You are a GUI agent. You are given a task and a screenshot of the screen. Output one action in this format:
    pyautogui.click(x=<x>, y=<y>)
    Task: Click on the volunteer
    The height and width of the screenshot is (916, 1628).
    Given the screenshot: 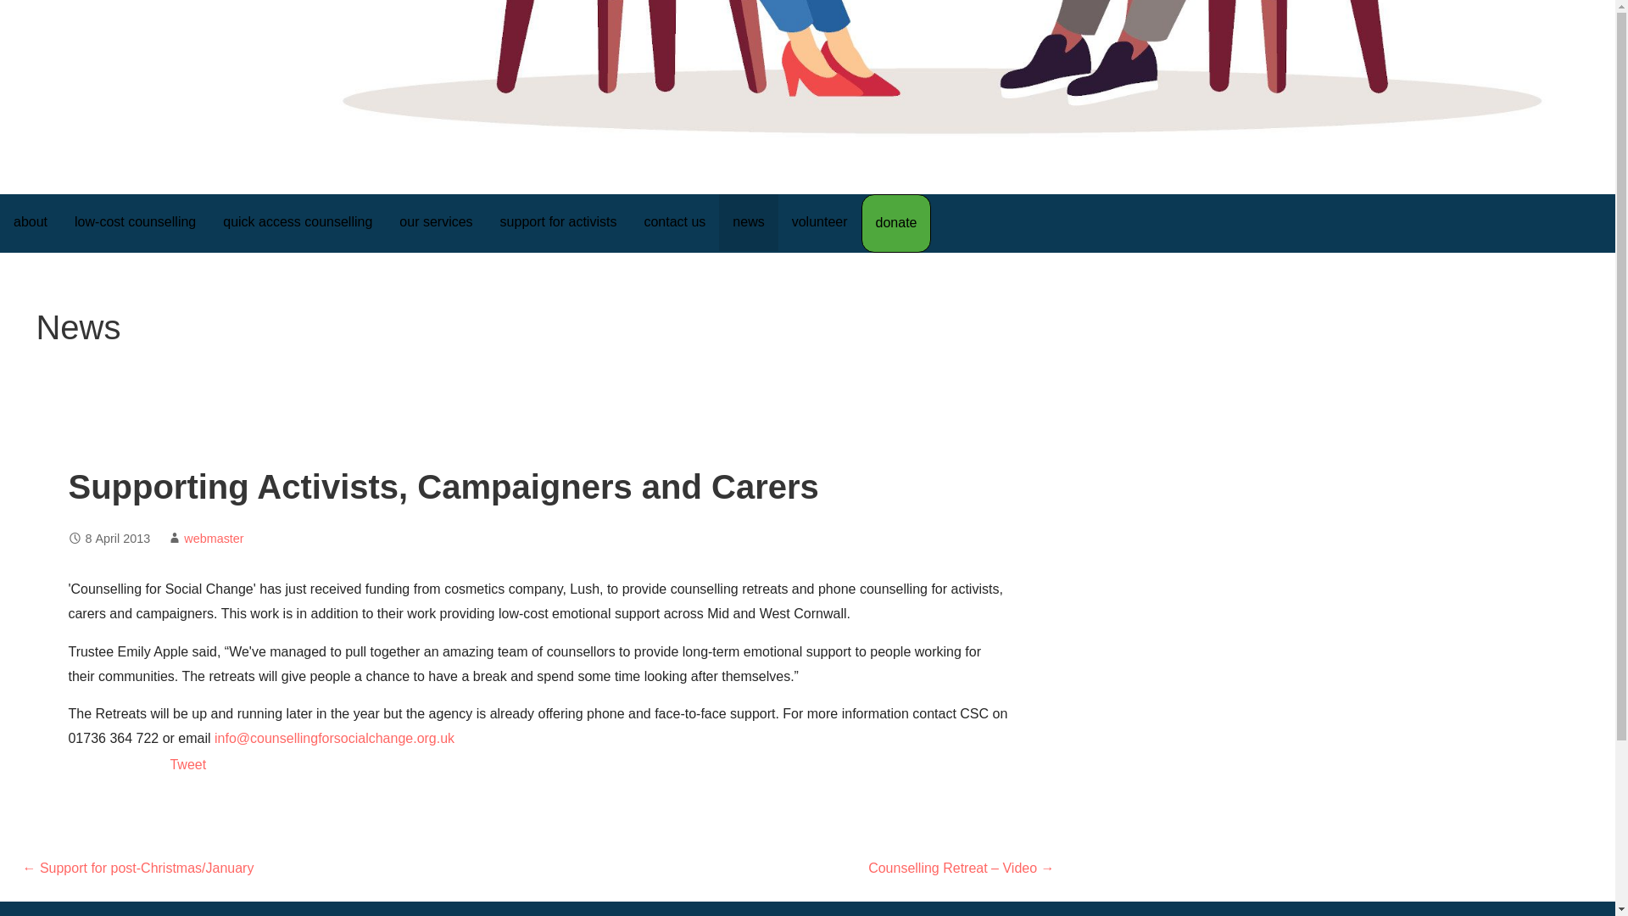 What is the action you would take?
    pyautogui.click(x=819, y=222)
    